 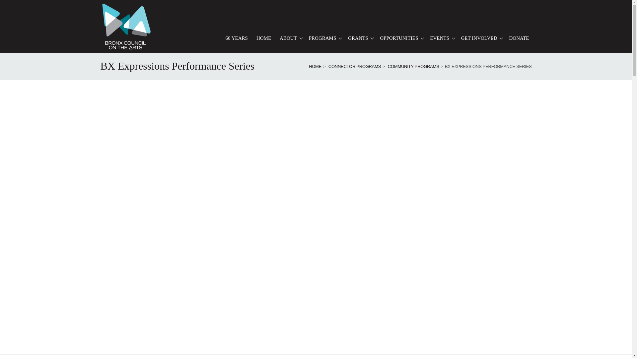 What do you see at coordinates (324, 38) in the screenshot?
I see `PROGRAMS` at bounding box center [324, 38].